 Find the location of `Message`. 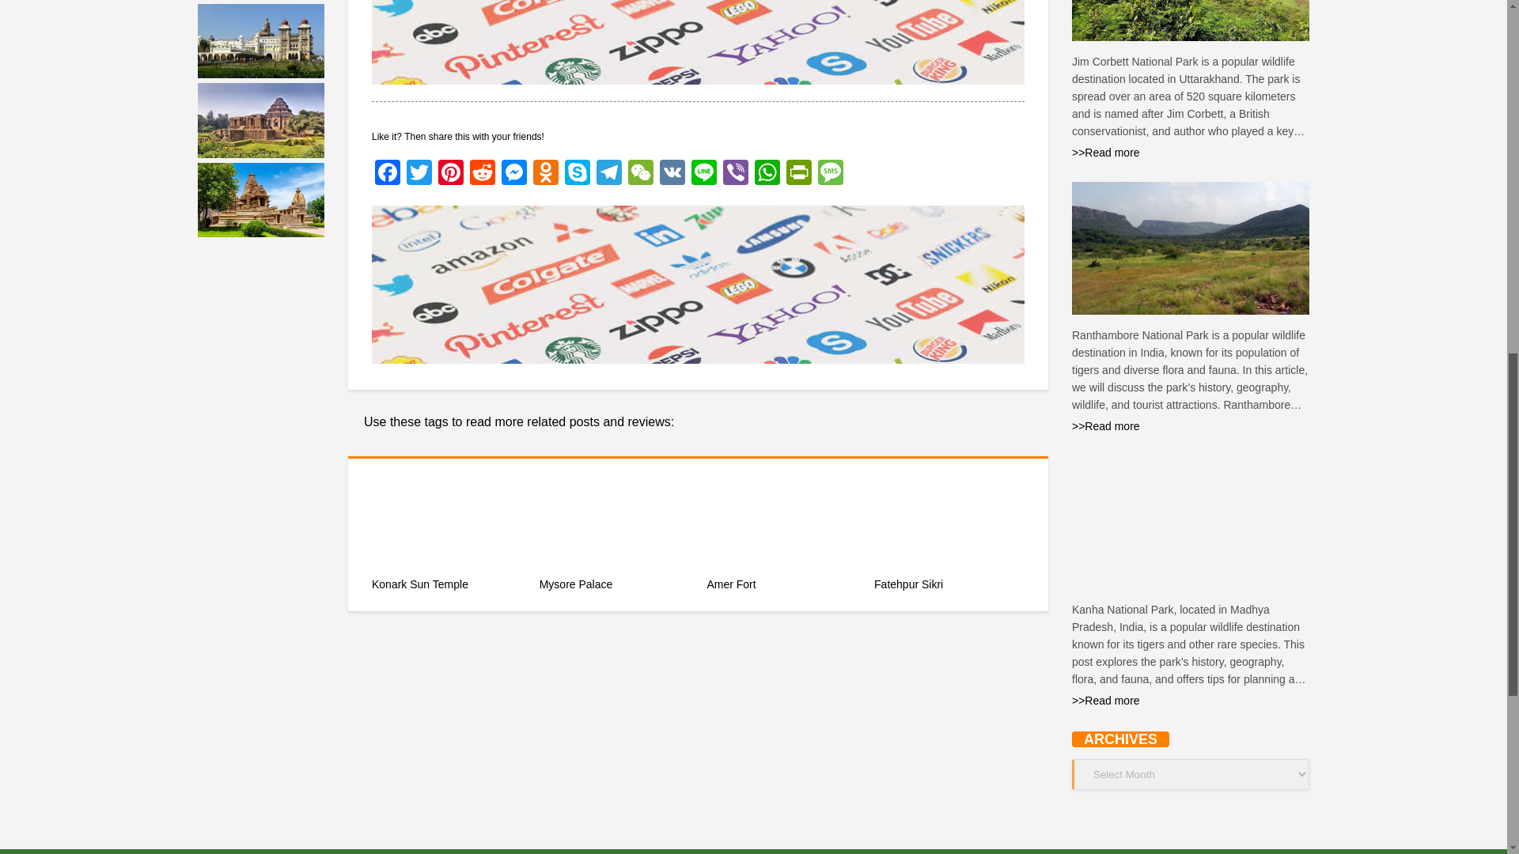

Message is located at coordinates (830, 174).